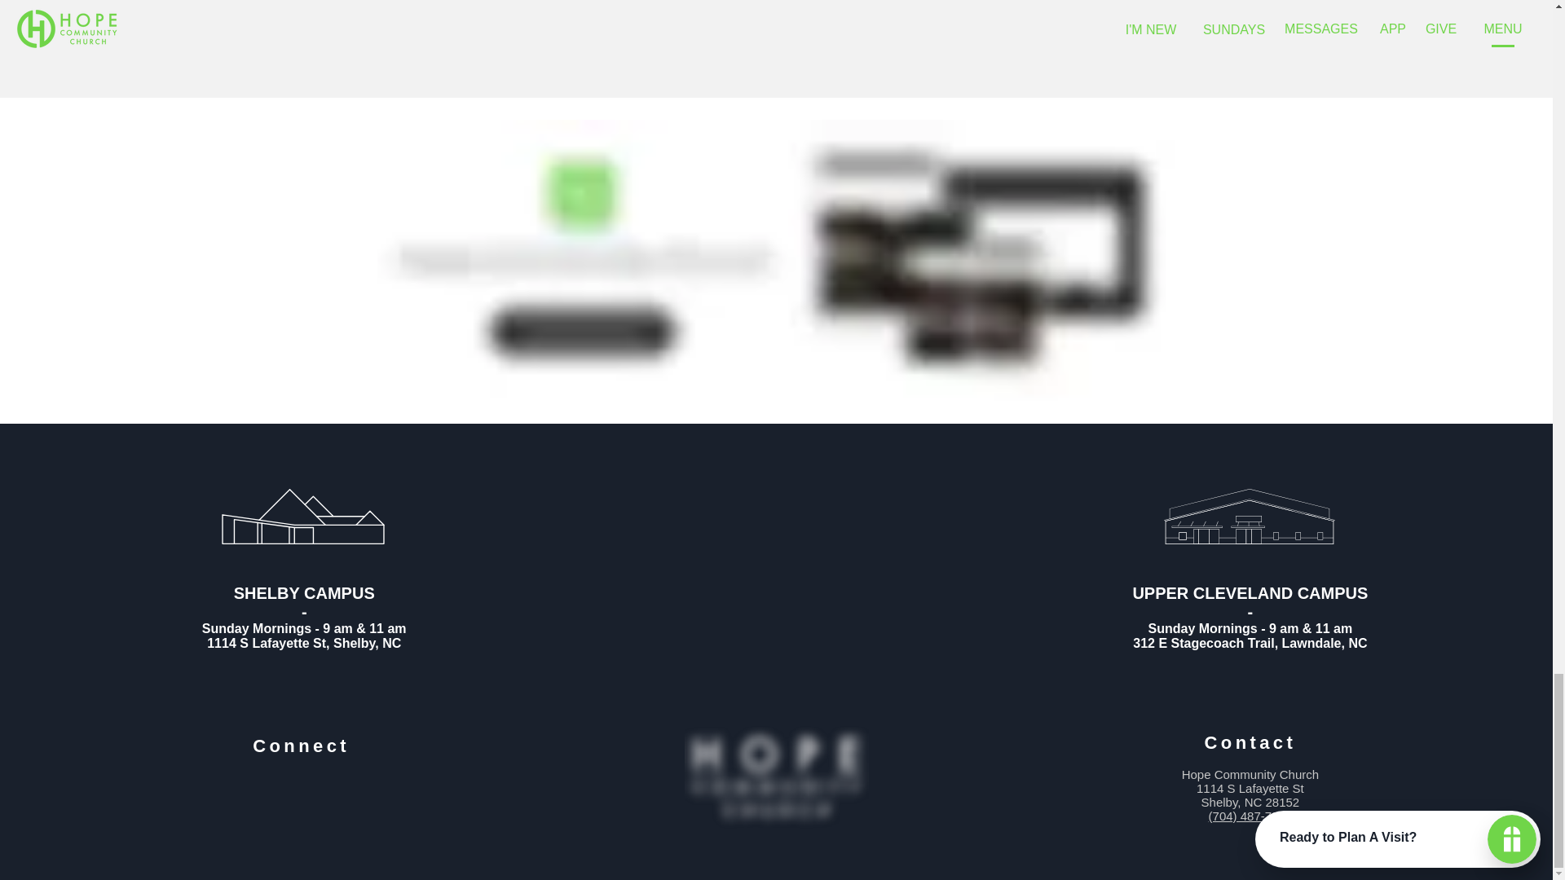  What do you see at coordinates (1250, 593) in the screenshot?
I see `UPPER CLEVELAND CAMPUS` at bounding box center [1250, 593].